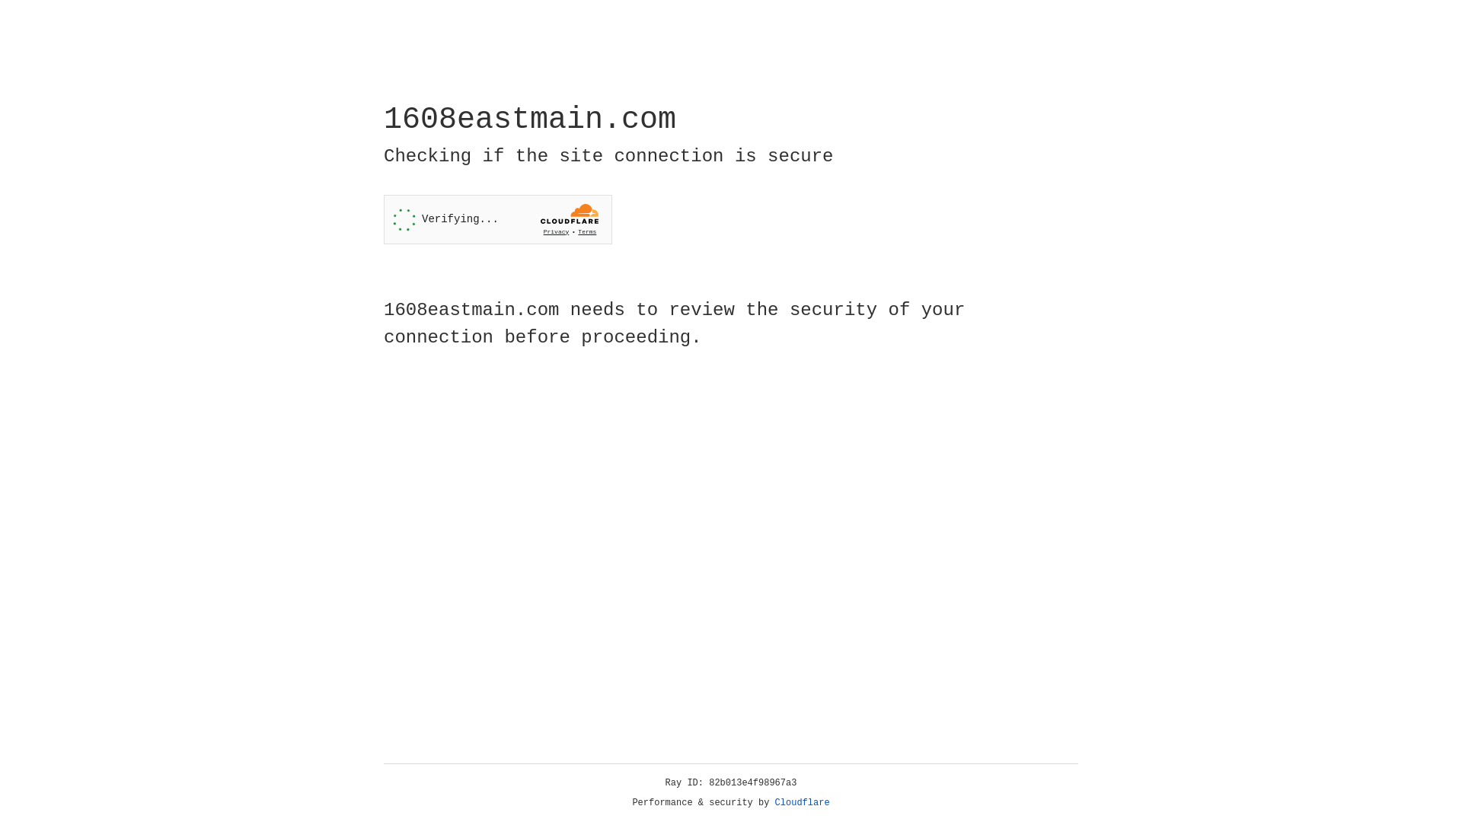  I want to click on Cloudflare, so click(803, 803).